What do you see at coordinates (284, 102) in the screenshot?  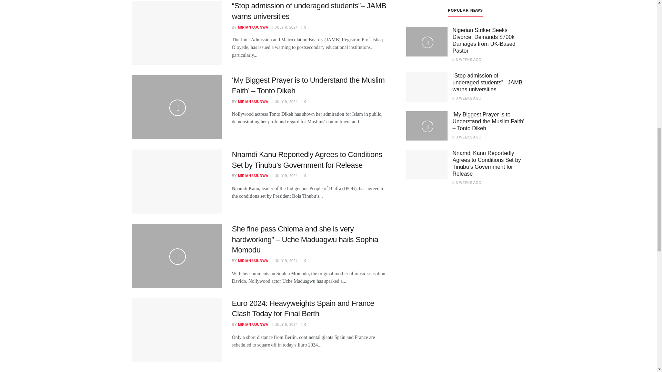 I see `JULY 9, 2024` at bounding box center [284, 102].